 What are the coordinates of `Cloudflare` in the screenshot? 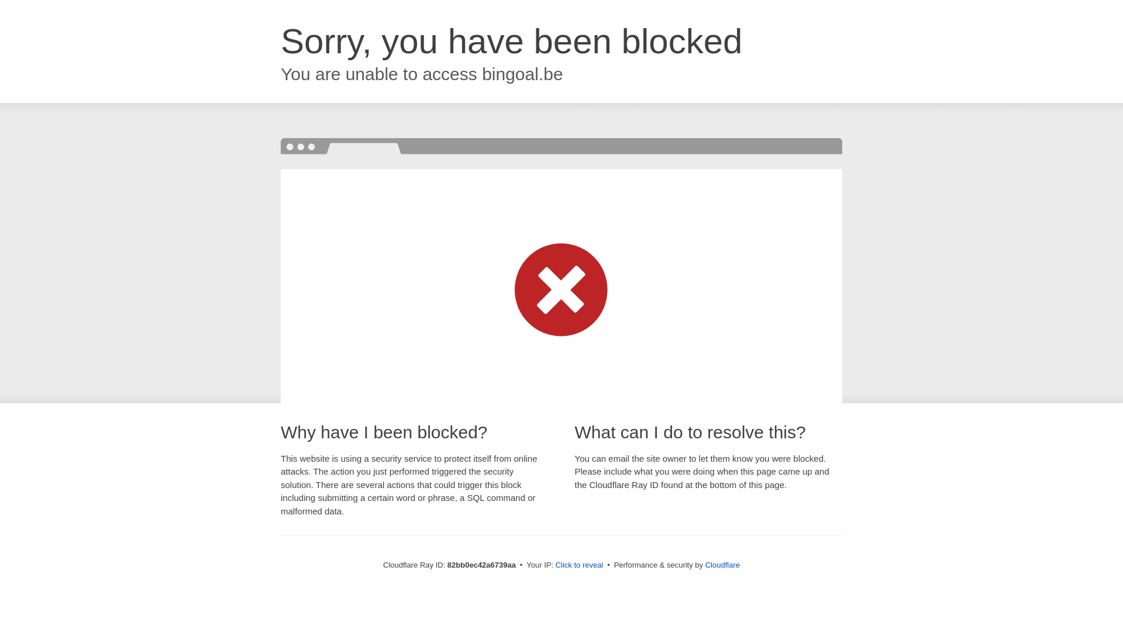 It's located at (723, 565).